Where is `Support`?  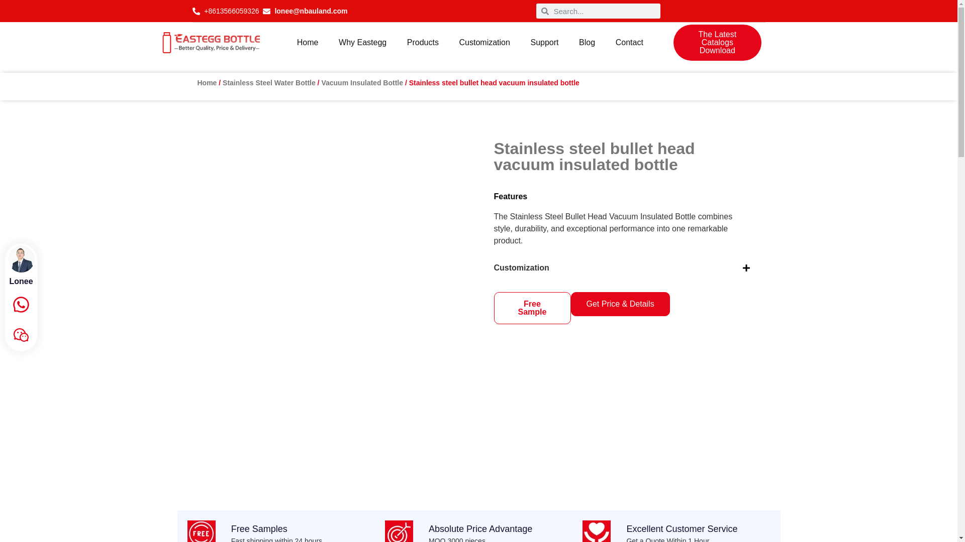
Support is located at coordinates (544, 43).